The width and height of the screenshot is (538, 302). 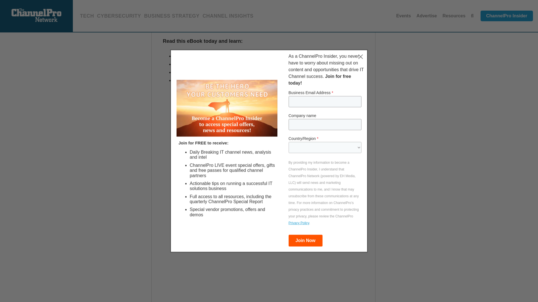 What do you see at coordinates (429, 20) in the screenshot?
I see `3rd party ad content` at bounding box center [429, 20].